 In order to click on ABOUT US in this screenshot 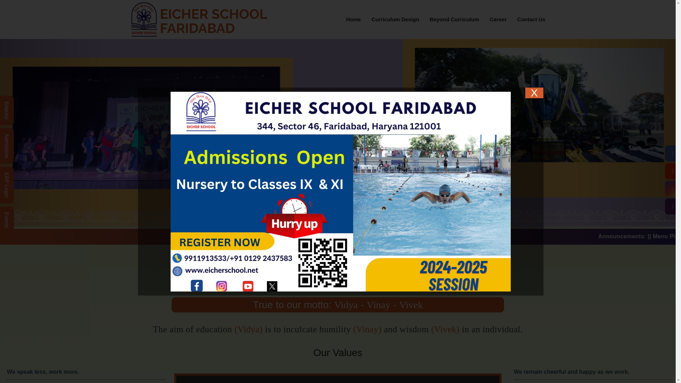, I will do `click(338, 189)`.